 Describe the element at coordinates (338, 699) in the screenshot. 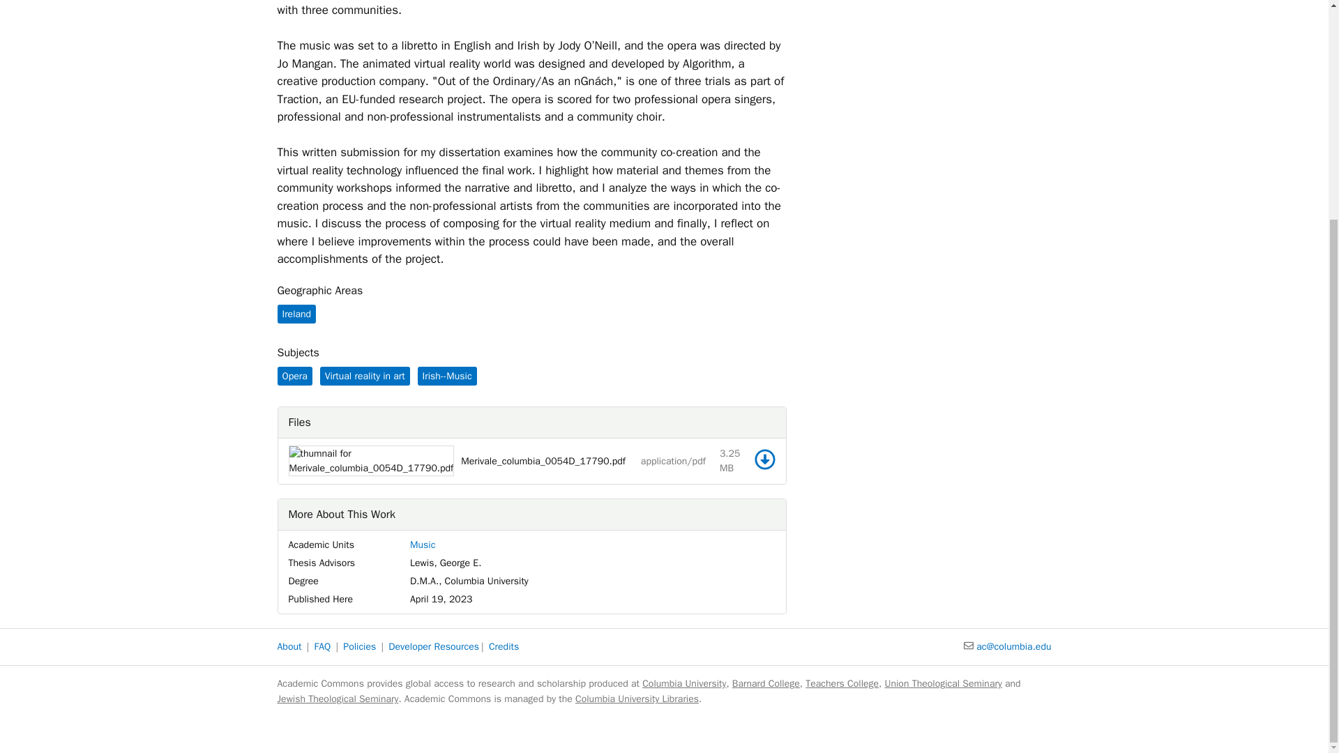

I see `Jewish Theological Seminary` at that location.